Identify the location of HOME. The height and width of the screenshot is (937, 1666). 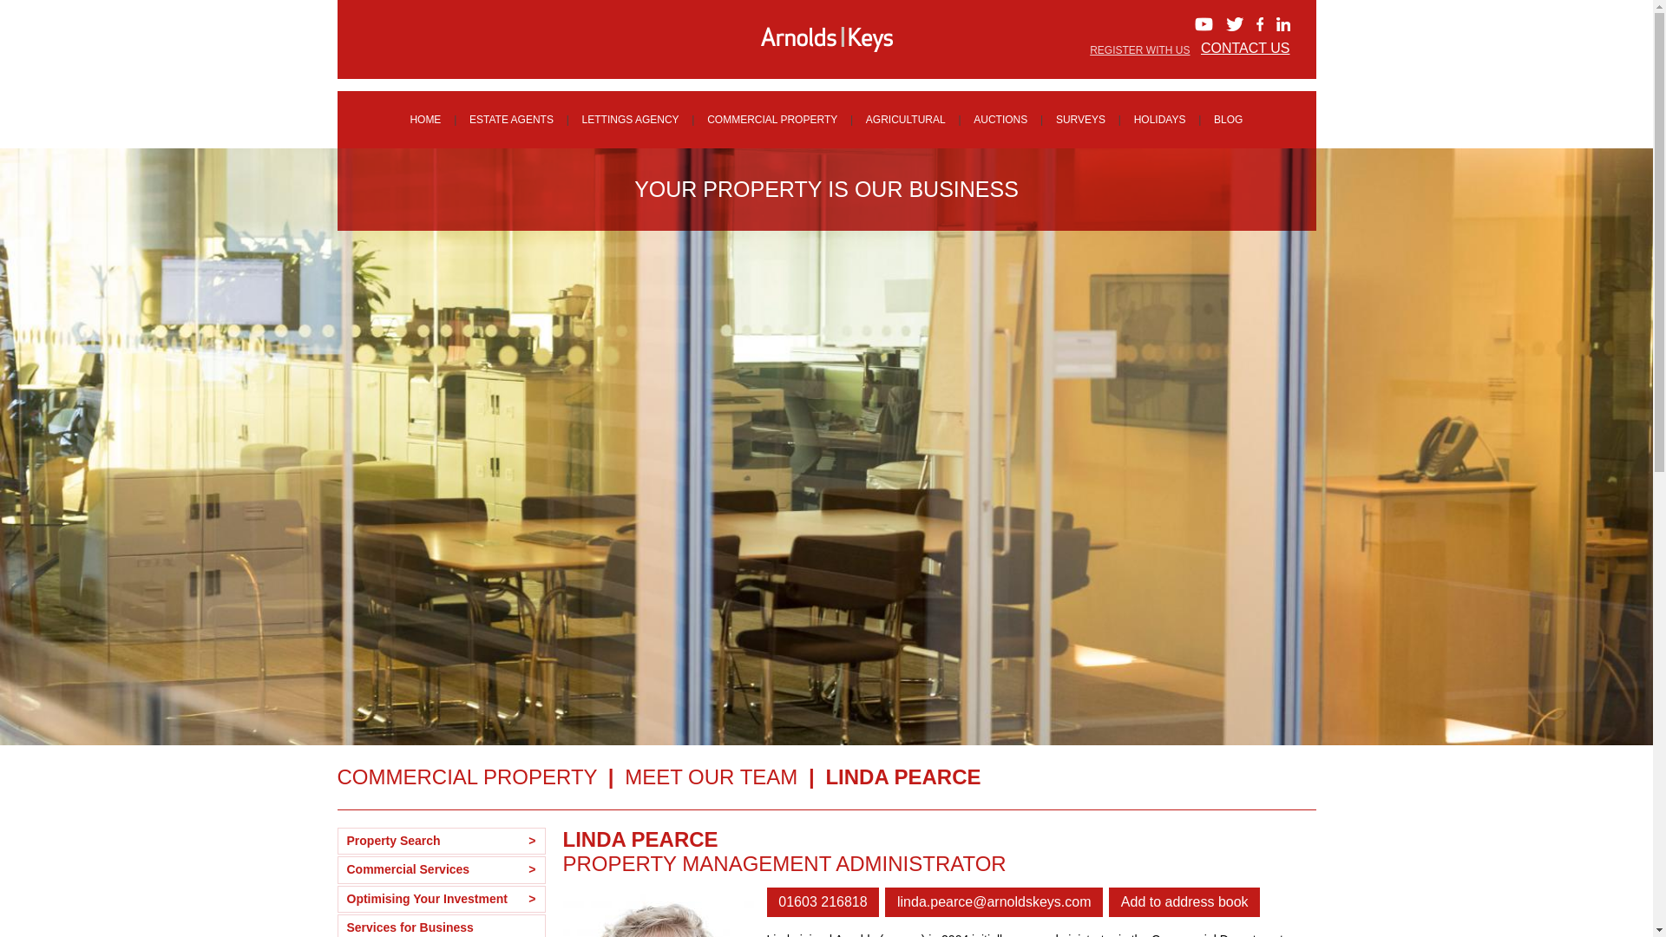
(424, 120).